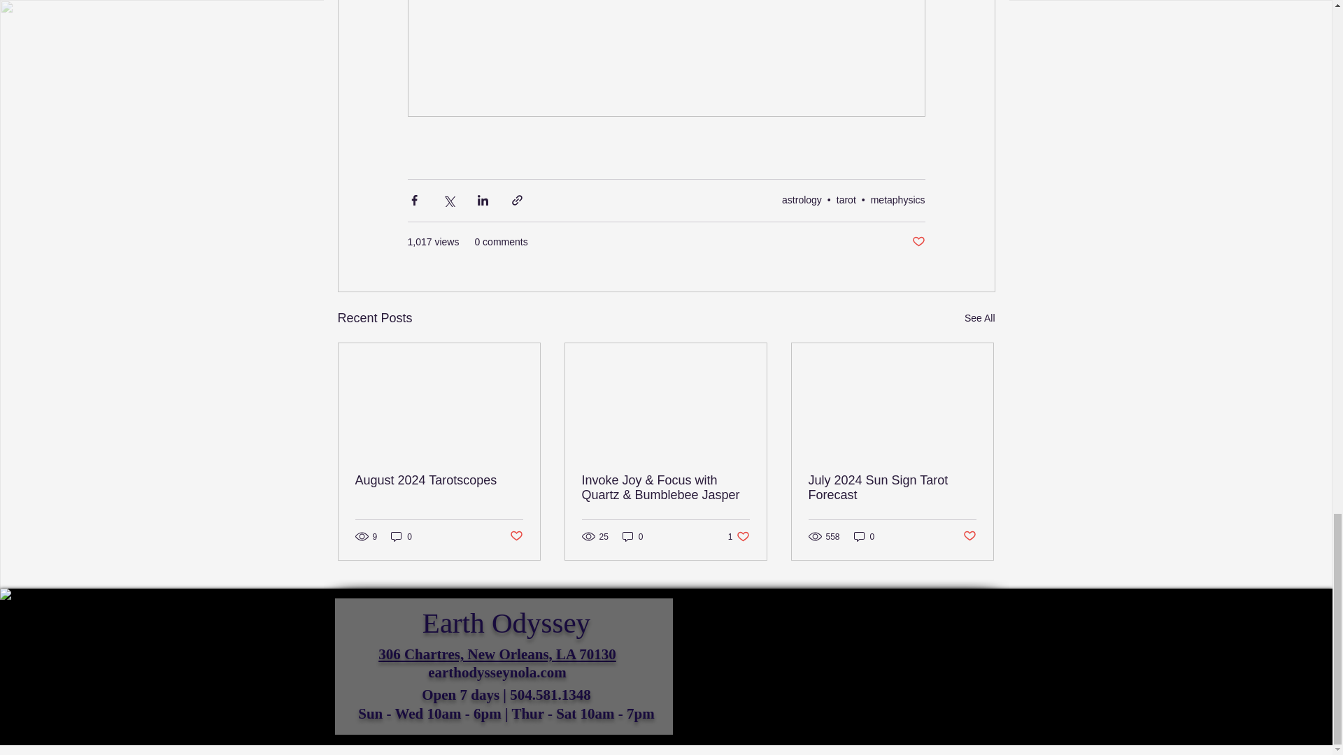 This screenshot has width=1343, height=755. Describe the element at coordinates (402, 536) in the screenshot. I see `0` at that location.